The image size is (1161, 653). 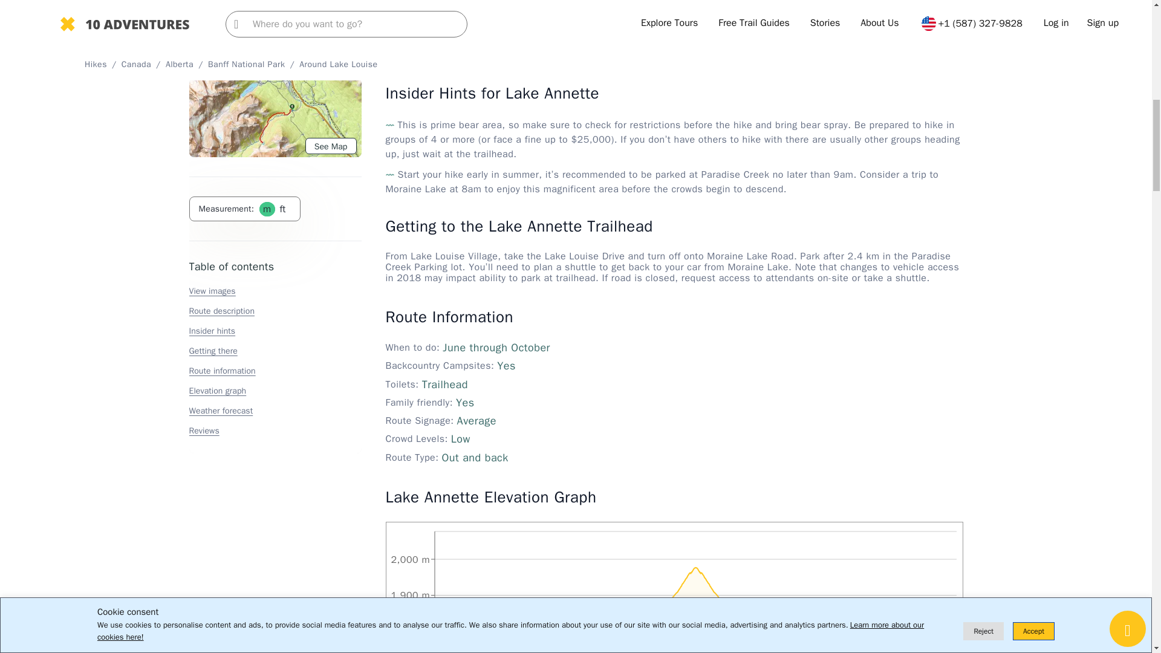 What do you see at coordinates (203, 108) in the screenshot?
I see `Reviews` at bounding box center [203, 108].